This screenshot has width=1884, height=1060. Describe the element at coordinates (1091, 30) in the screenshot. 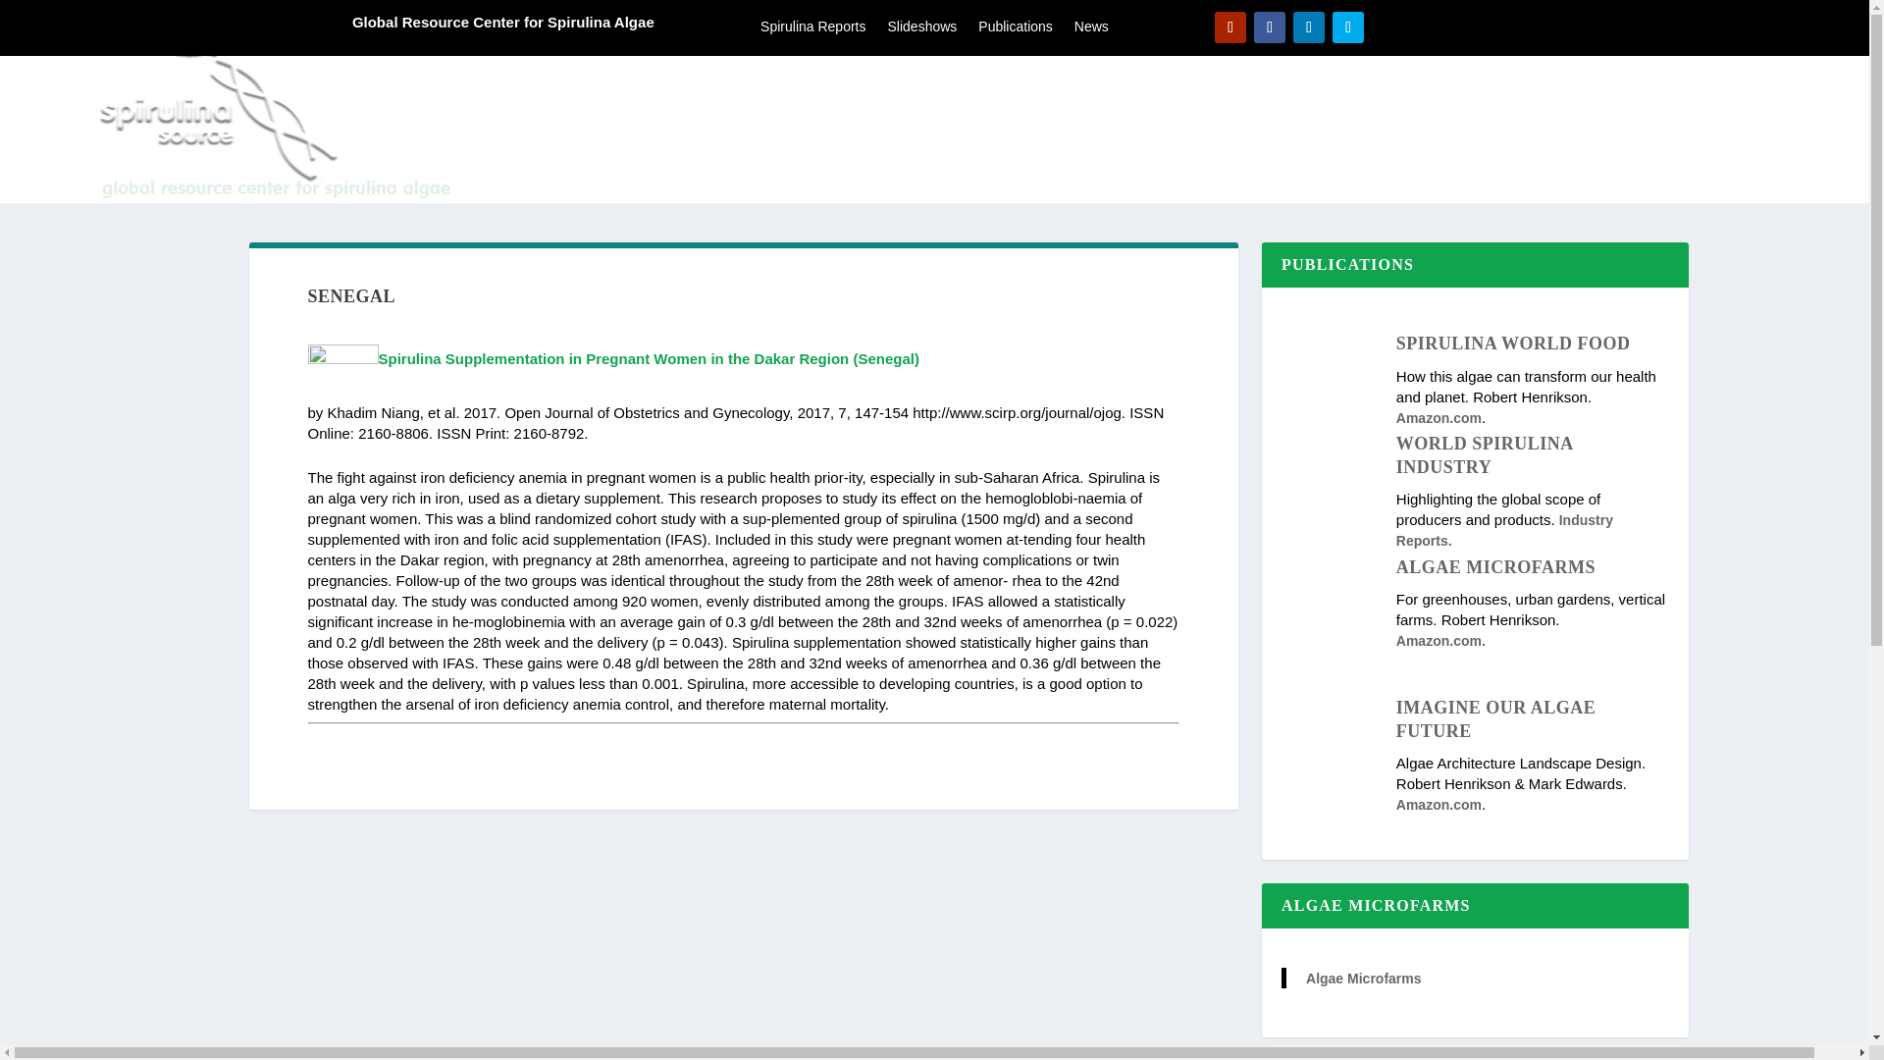

I see `News` at that location.